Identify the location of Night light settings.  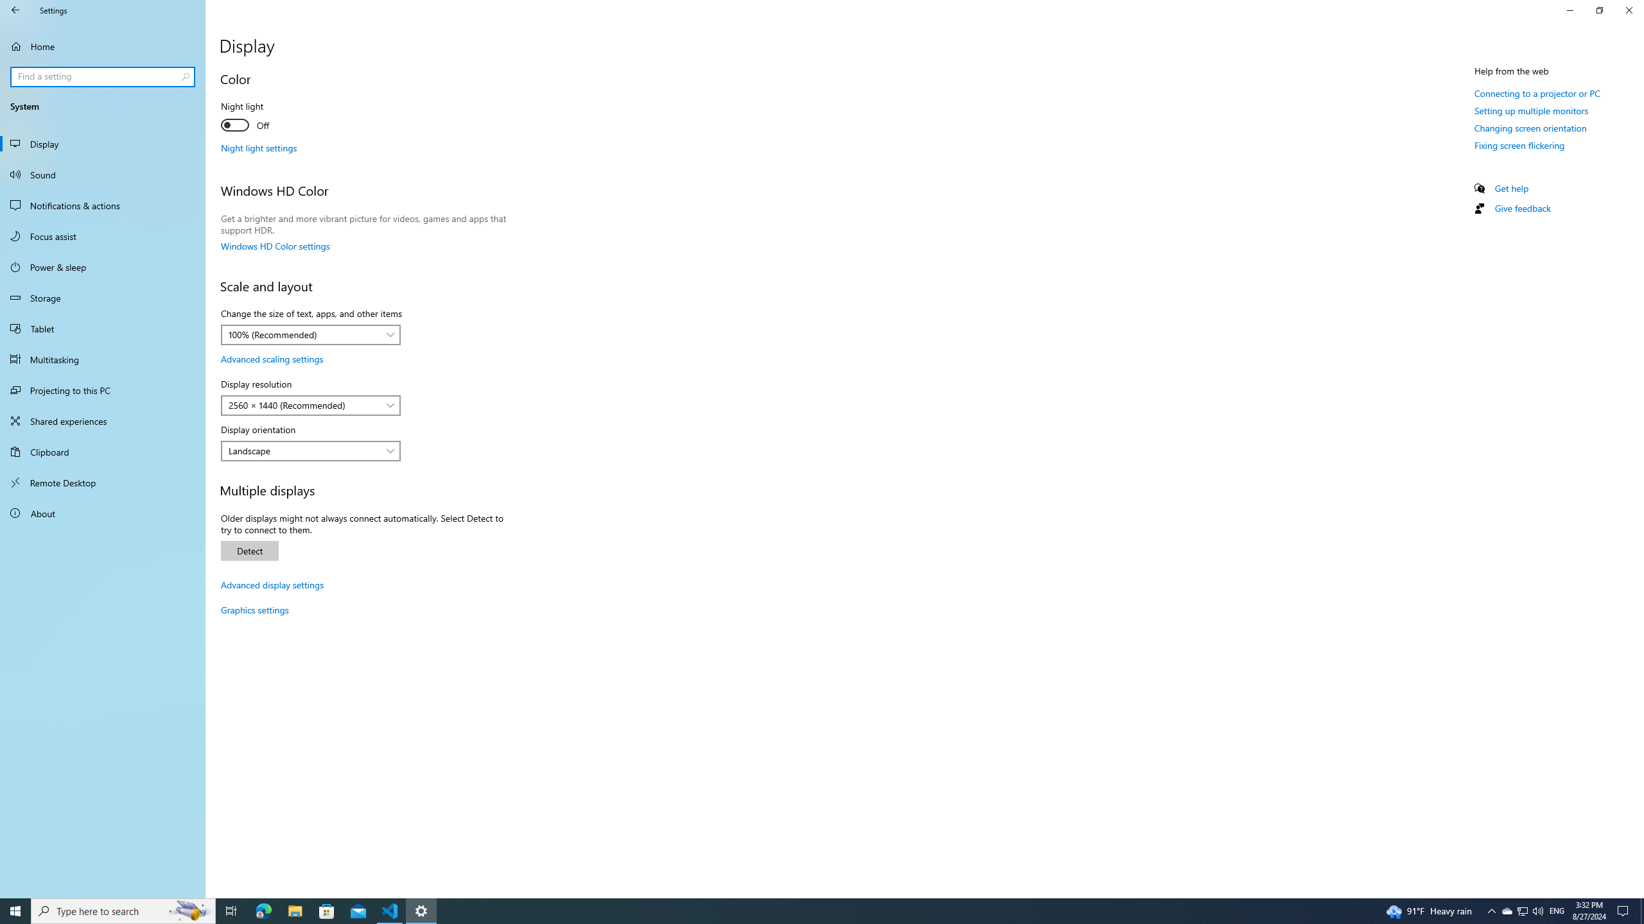
(259, 148).